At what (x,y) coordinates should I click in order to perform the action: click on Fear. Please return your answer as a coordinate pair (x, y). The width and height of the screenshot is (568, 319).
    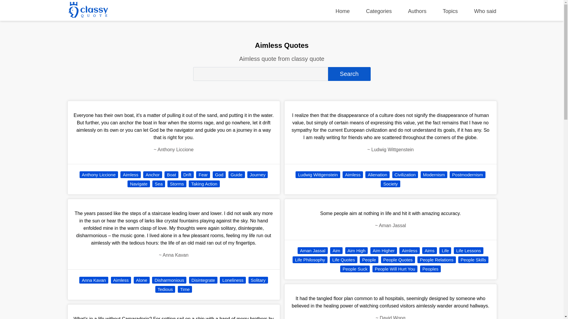
    Looking at the image, I should click on (203, 174).